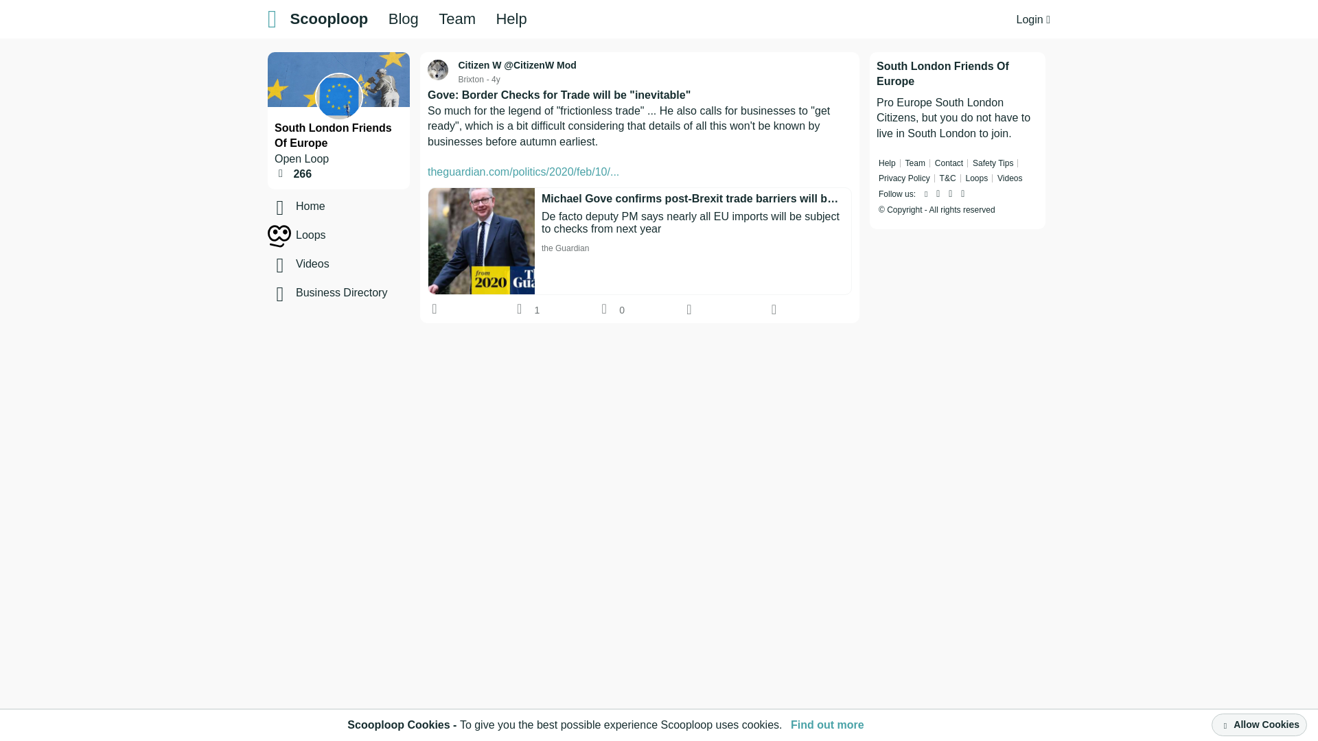 Image resolution: width=1318 pixels, height=741 pixels. I want to click on Privacy Policy, so click(905, 178).